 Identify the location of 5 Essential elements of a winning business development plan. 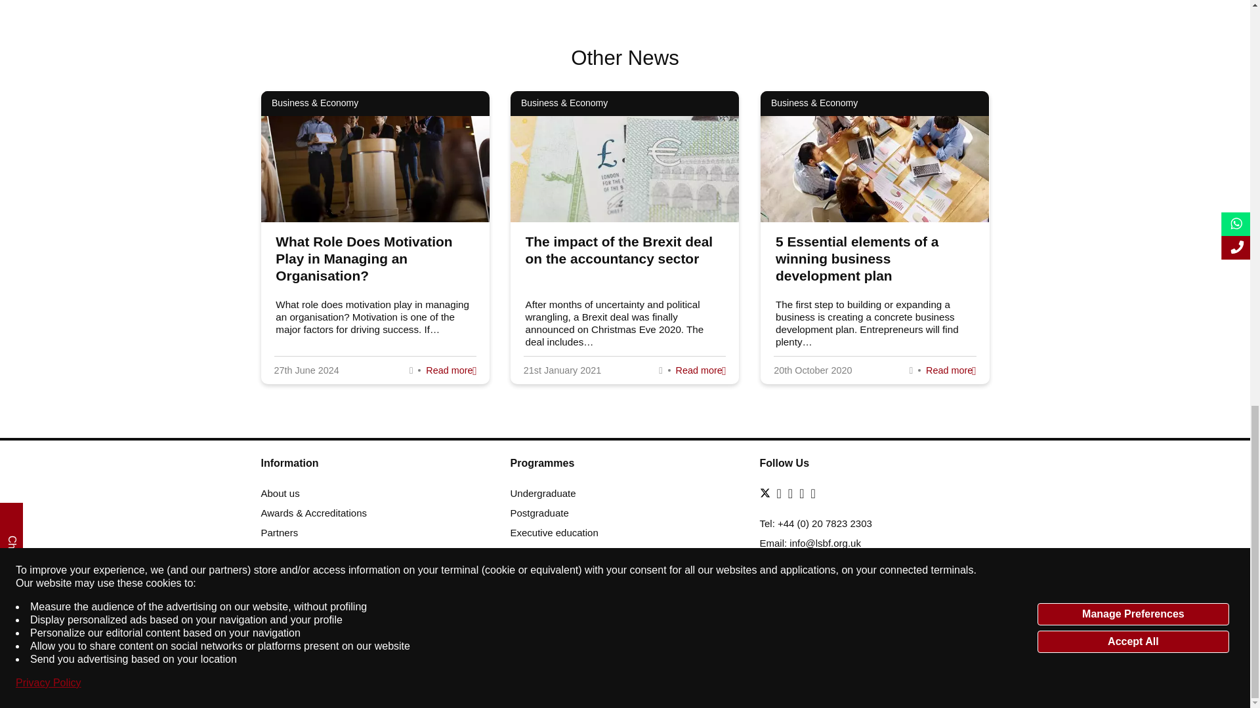
(950, 370).